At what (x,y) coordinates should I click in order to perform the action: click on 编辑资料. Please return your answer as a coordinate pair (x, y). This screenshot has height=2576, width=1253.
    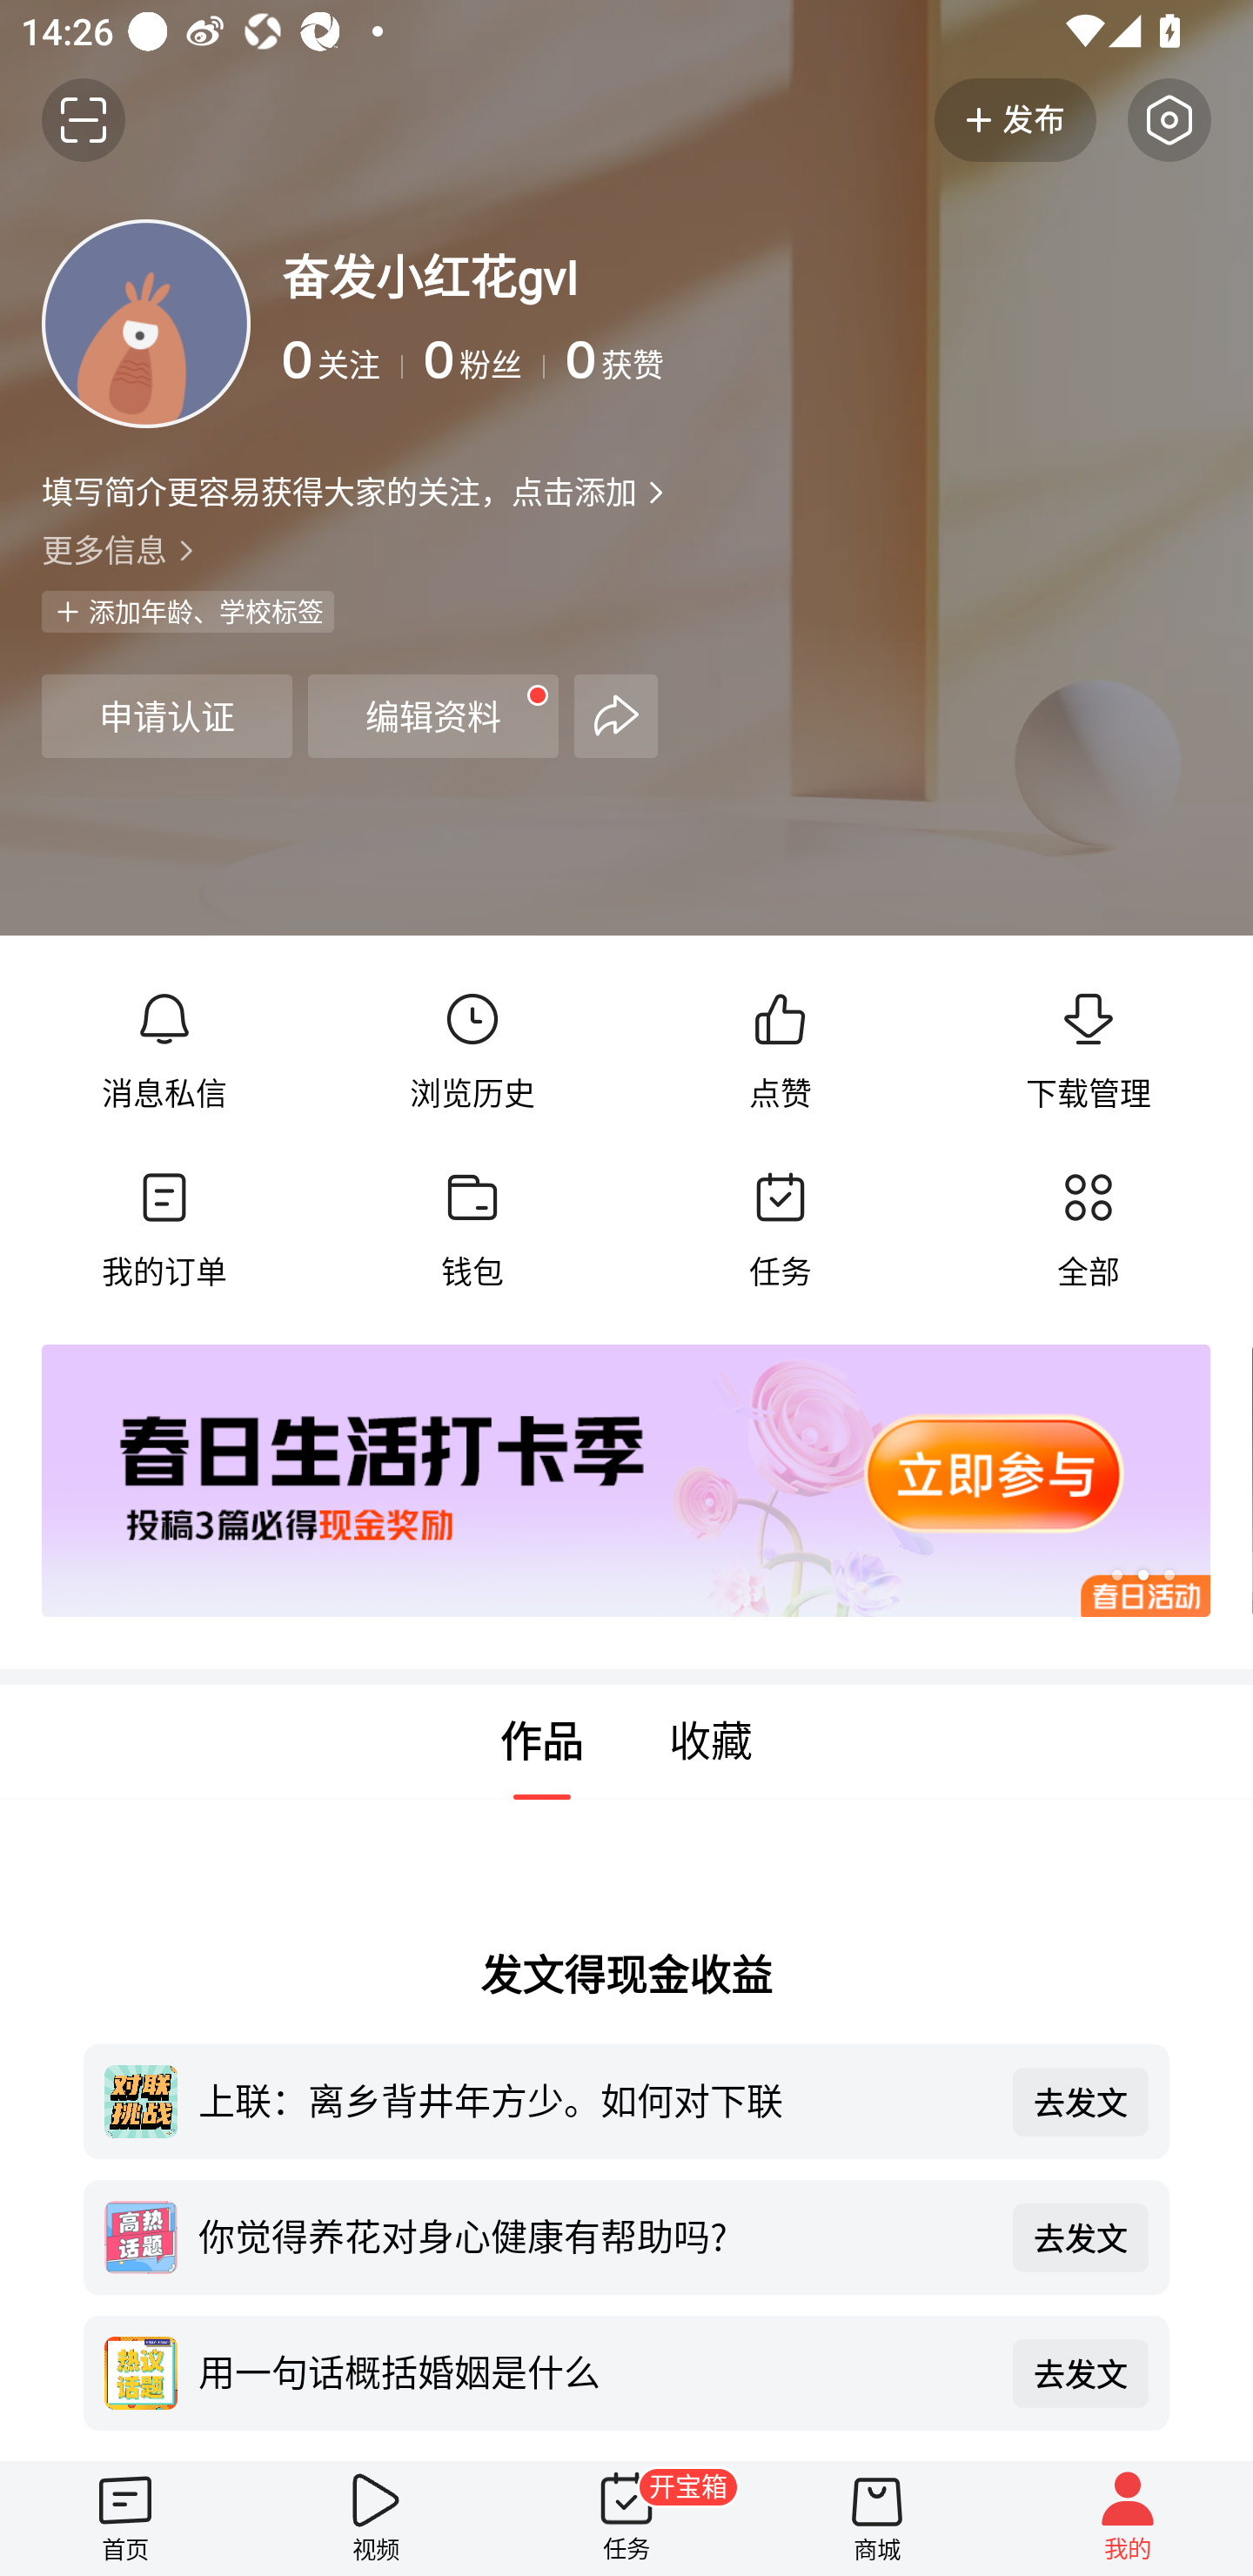
    Looking at the image, I should click on (433, 715).